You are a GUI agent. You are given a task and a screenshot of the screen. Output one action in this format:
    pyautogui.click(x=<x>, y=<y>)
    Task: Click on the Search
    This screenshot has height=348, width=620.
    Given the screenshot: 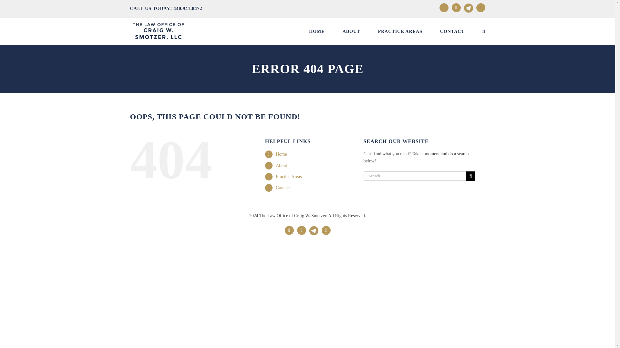 What is the action you would take?
    pyautogui.click(x=484, y=31)
    